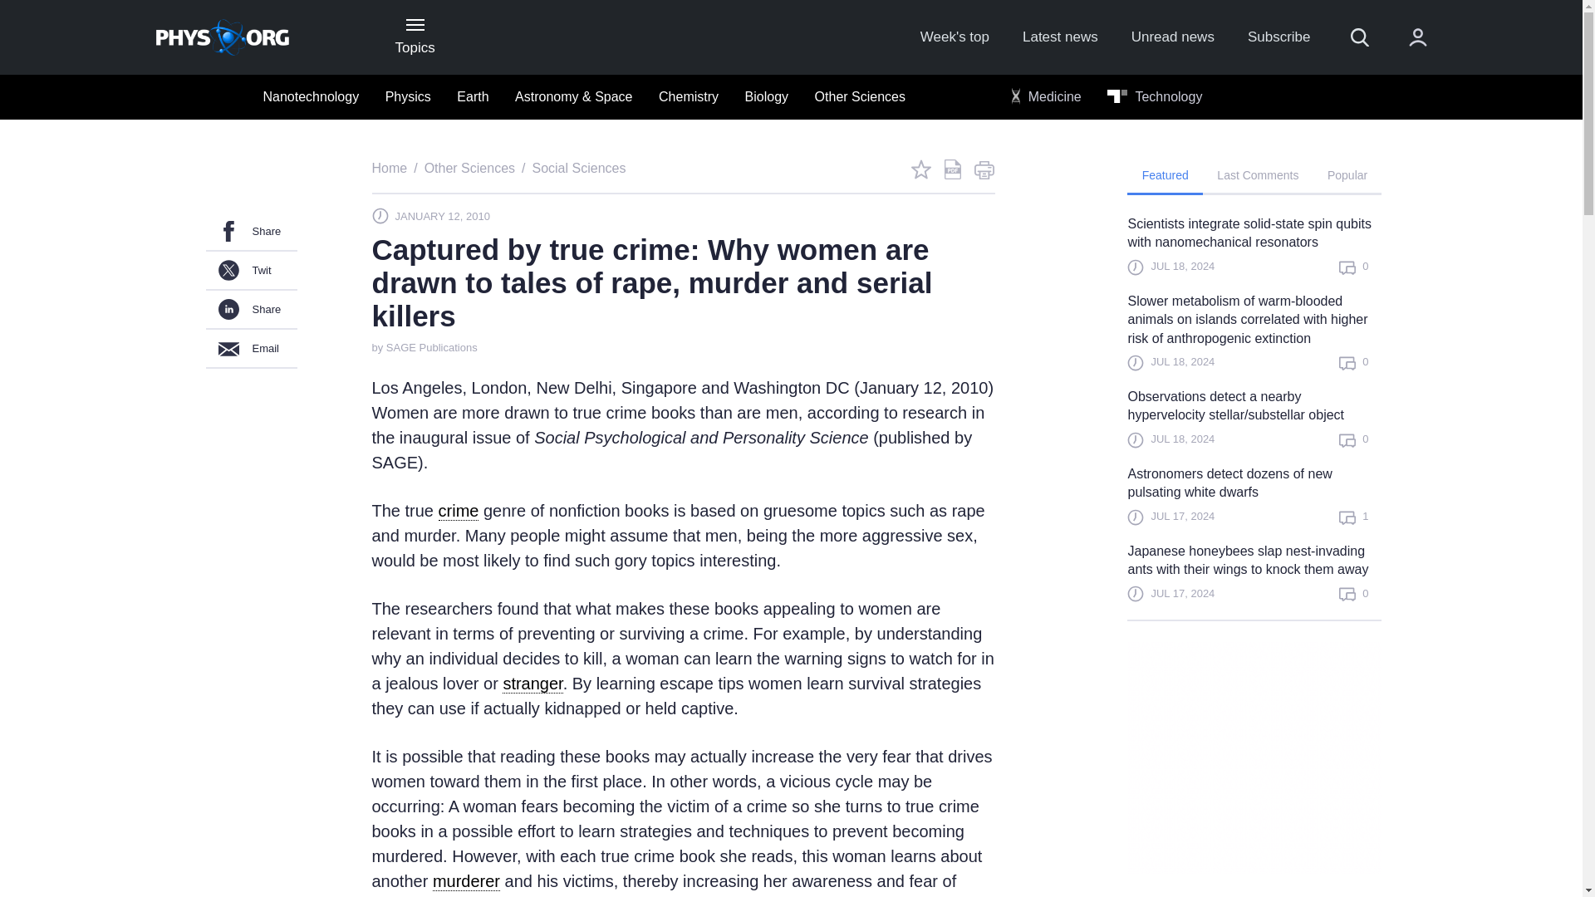 This screenshot has width=1595, height=897. What do you see at coordinates (1279, 37) in the screenshot?
I see `Subscribe` at bounding box center [1279, 37].